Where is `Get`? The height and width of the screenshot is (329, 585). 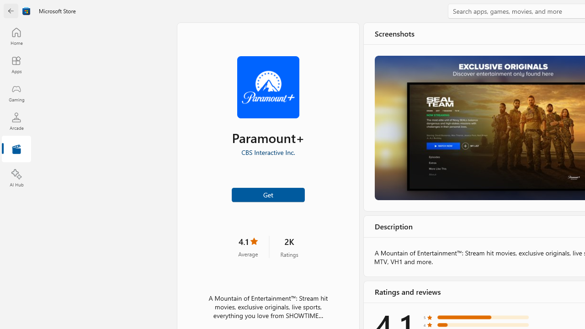
Get is located at coordinates (268, 194).